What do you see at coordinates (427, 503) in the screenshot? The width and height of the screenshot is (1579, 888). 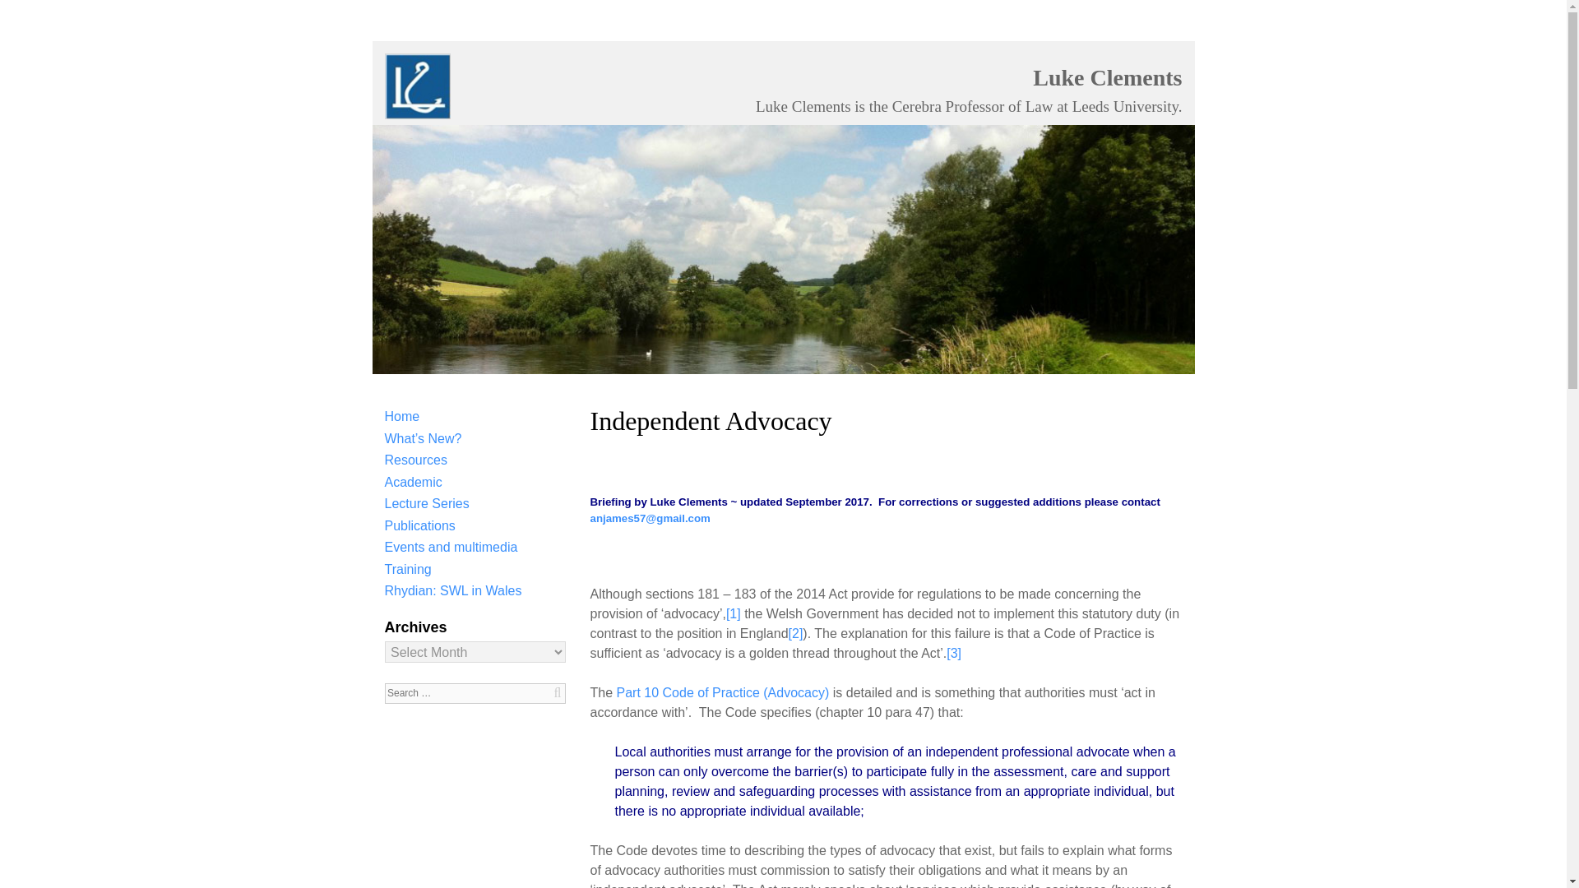 I see `Lecture Series` at bounding box center [427, 503].